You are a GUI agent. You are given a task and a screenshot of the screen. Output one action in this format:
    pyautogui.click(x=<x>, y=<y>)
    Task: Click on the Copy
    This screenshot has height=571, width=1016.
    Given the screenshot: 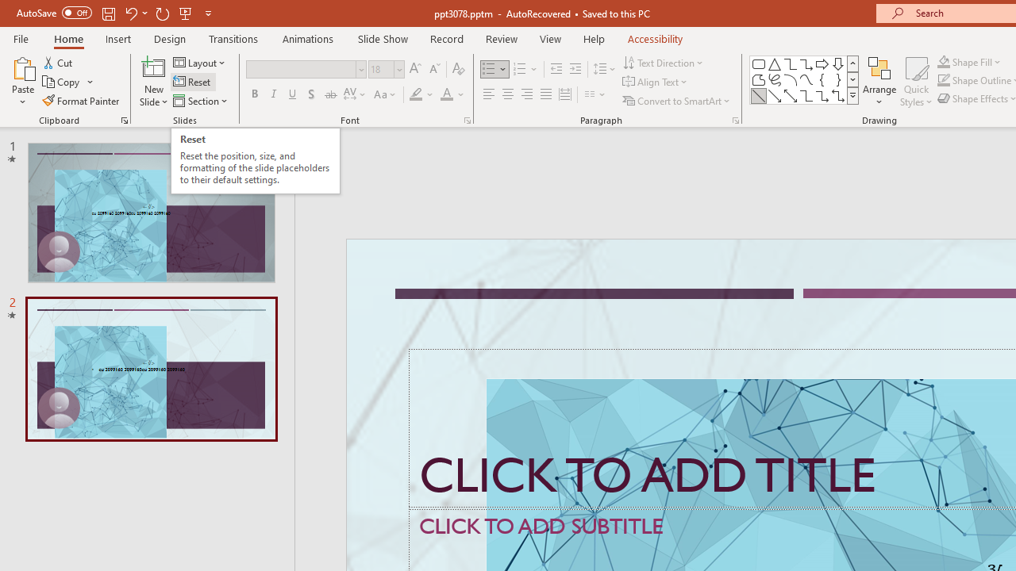 What is the action you would take?
    pyautogui.click(x=68, y=82)
    